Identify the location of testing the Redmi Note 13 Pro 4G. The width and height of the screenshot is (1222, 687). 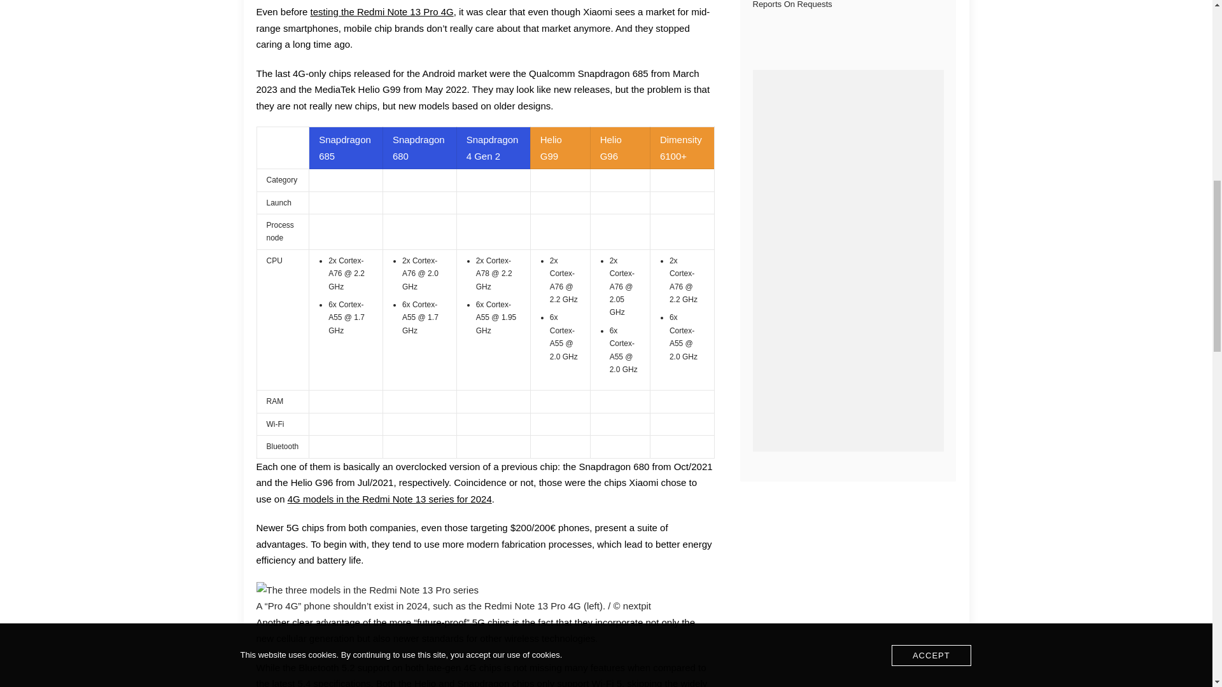
(382, 11).